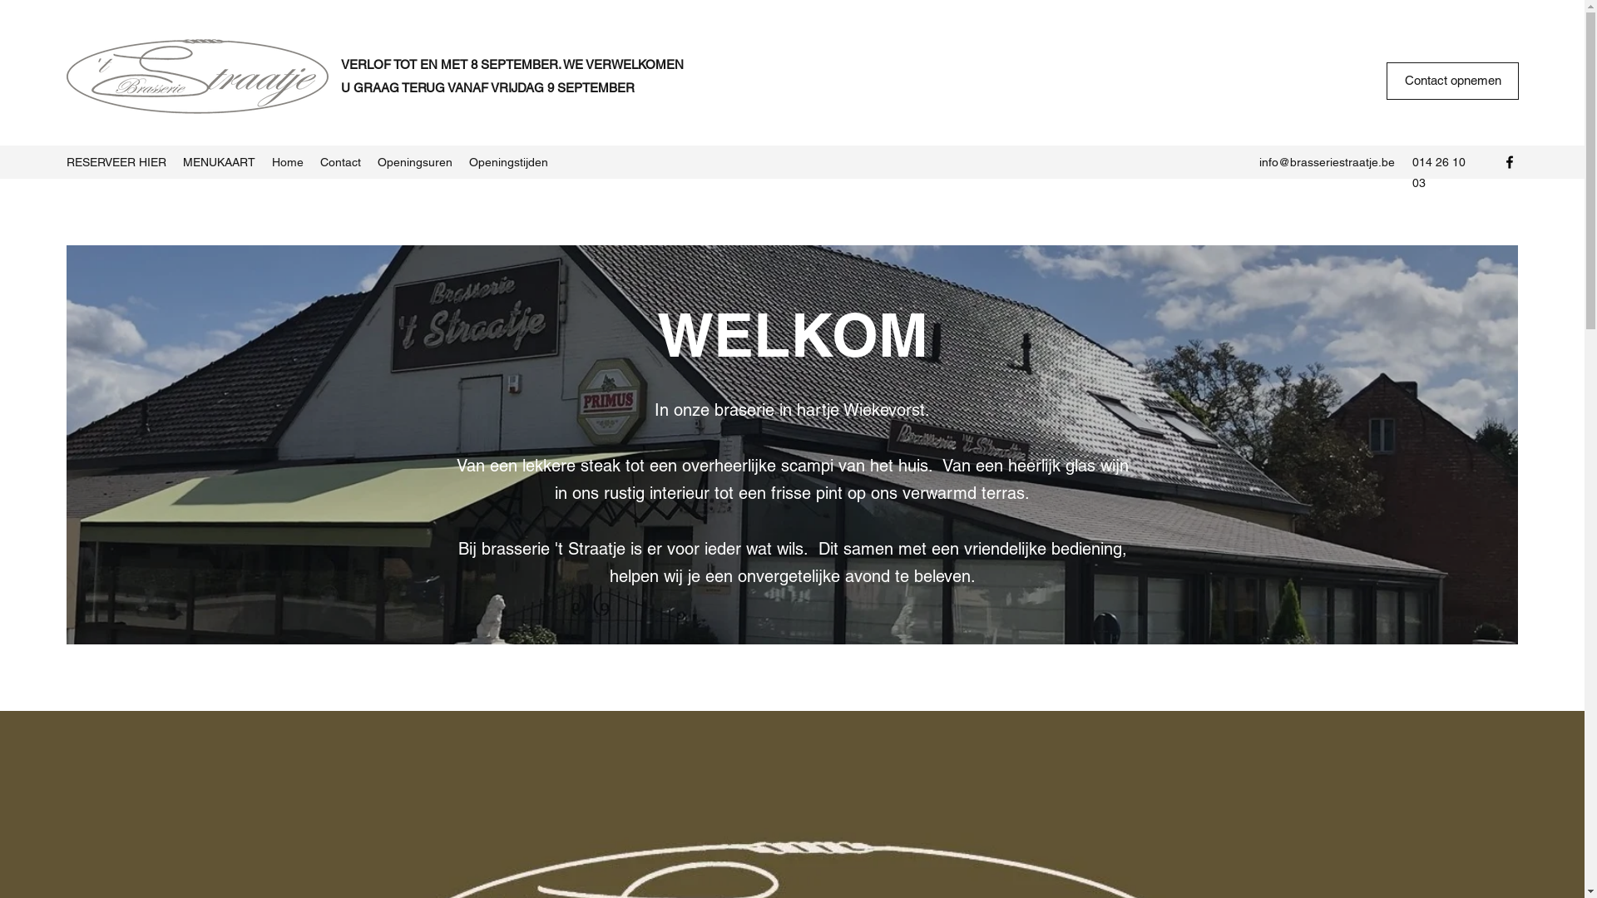 This screenshot has height=898, width=1597. I want to click on Home, so click(288, 162).